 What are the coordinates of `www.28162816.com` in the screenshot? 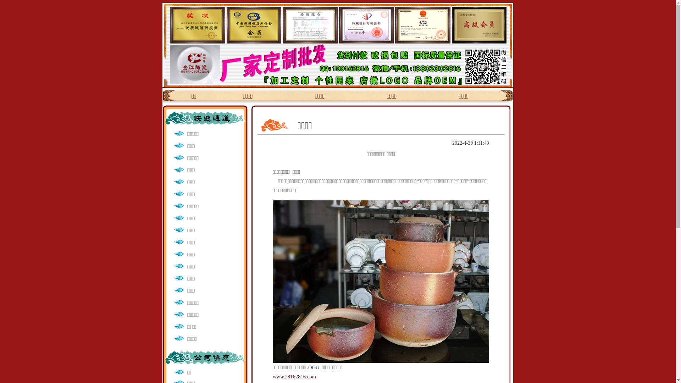 It's located at (294, 377).